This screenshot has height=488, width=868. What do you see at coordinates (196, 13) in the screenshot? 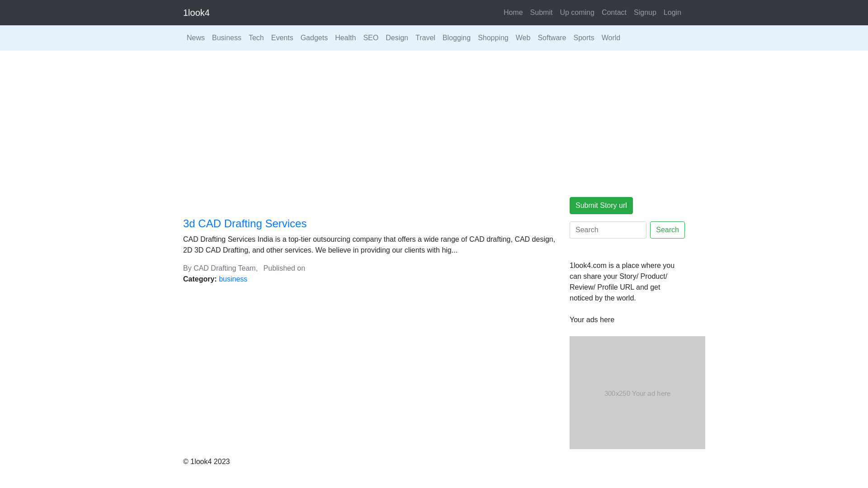
I see `1look4` at bounding box center [196, 13].